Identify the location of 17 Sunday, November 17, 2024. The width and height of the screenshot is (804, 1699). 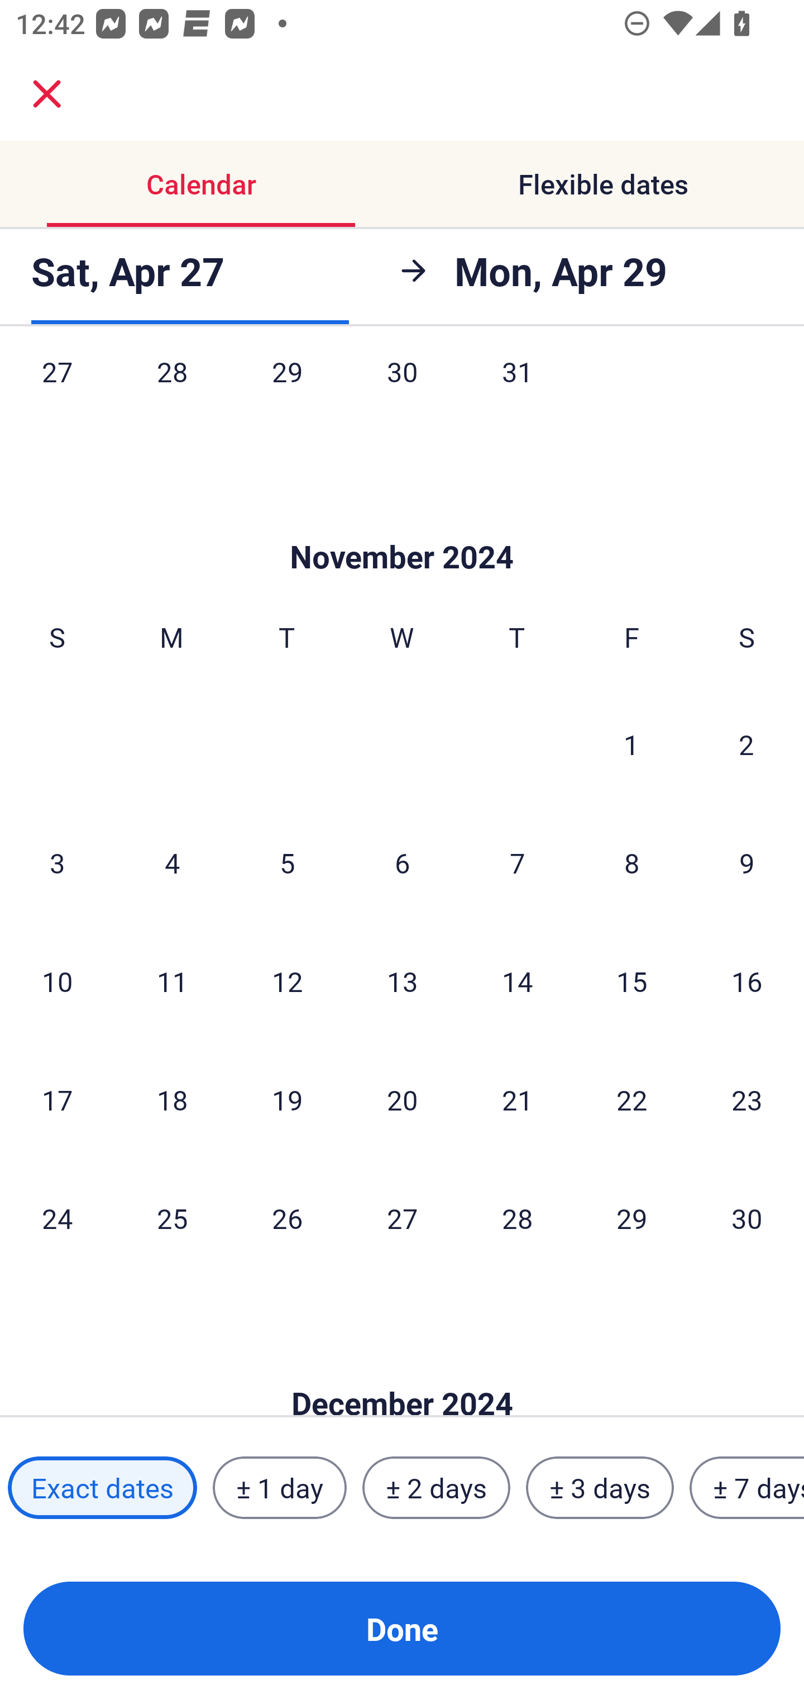
(57, 1099).